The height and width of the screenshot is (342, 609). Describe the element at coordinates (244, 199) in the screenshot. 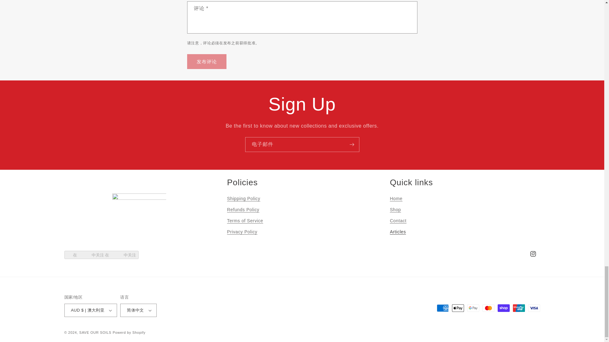

I see `Shipping Policy` at that location.